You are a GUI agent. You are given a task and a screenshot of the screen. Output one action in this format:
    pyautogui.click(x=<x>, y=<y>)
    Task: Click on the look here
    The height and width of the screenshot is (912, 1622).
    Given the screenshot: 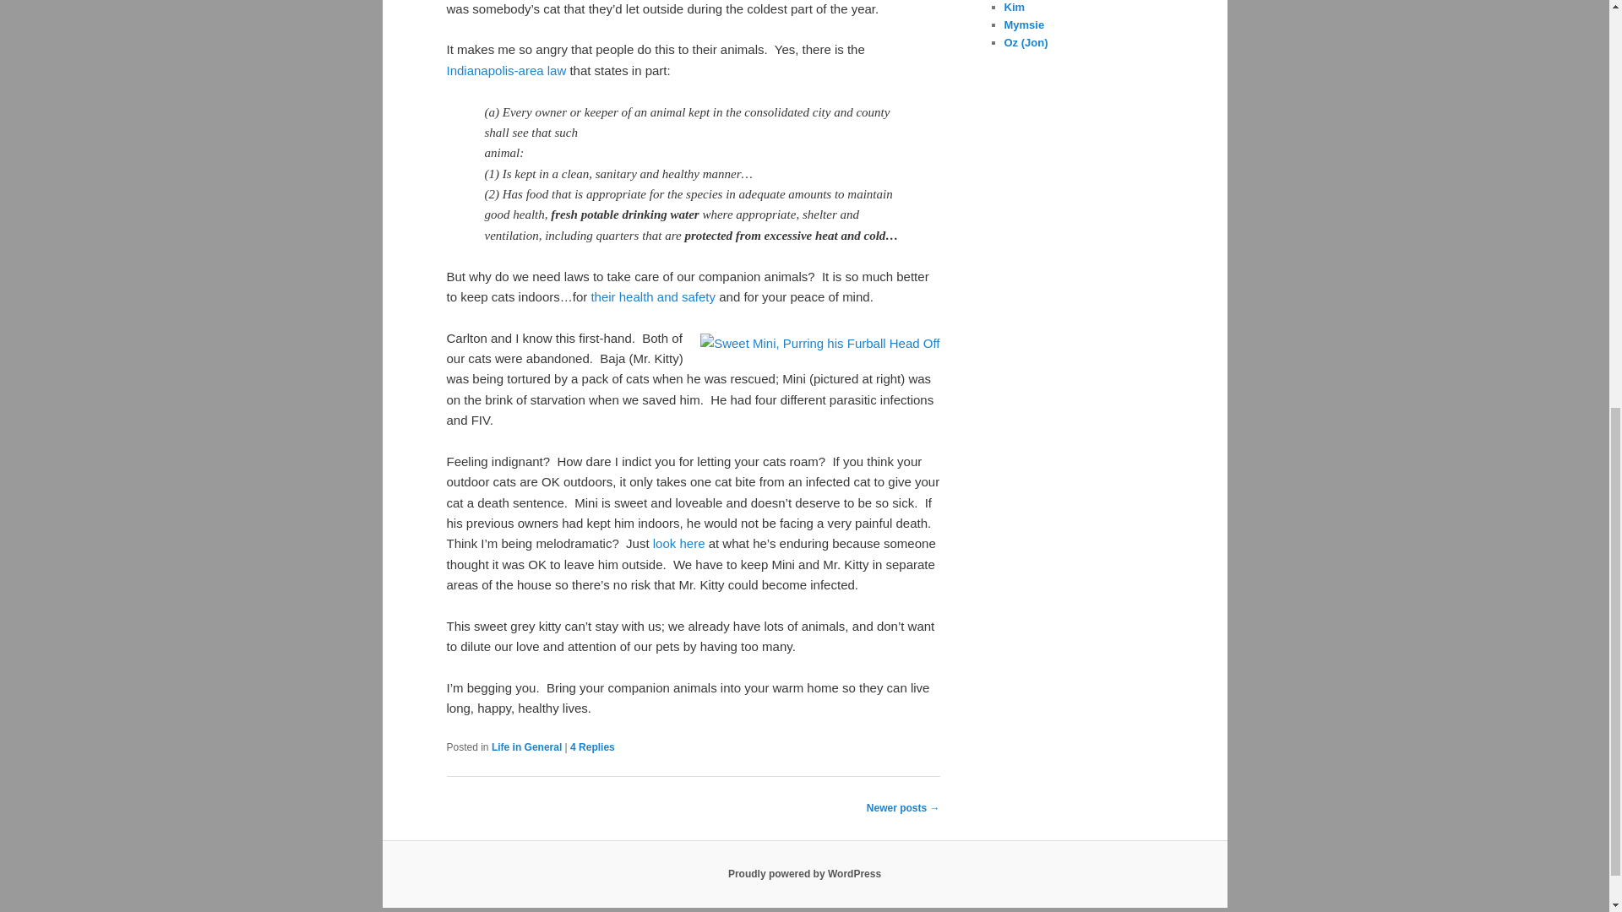 What is the action you would take?
    pyautogui.click(x=679, y=544)
    